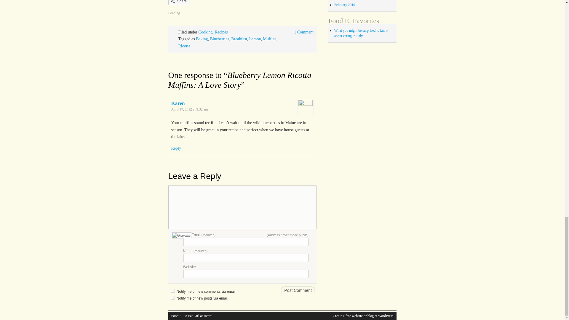 This screenshot has width=569, height=320. Describe the element at coordinates (219, 39) in the screenshot. I see `Blueberries` at that location.